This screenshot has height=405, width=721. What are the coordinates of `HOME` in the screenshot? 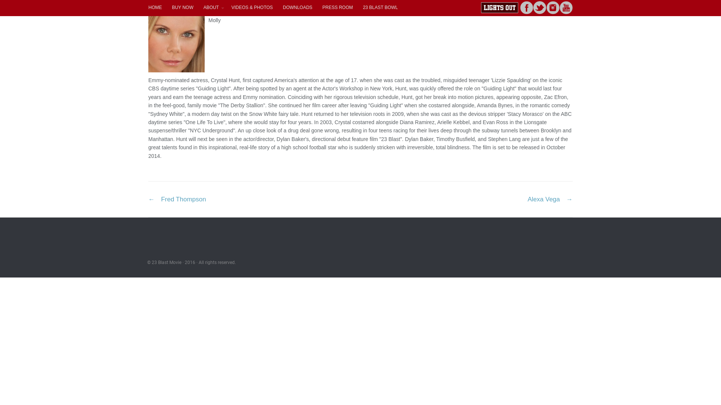 It's located at (155, 7).